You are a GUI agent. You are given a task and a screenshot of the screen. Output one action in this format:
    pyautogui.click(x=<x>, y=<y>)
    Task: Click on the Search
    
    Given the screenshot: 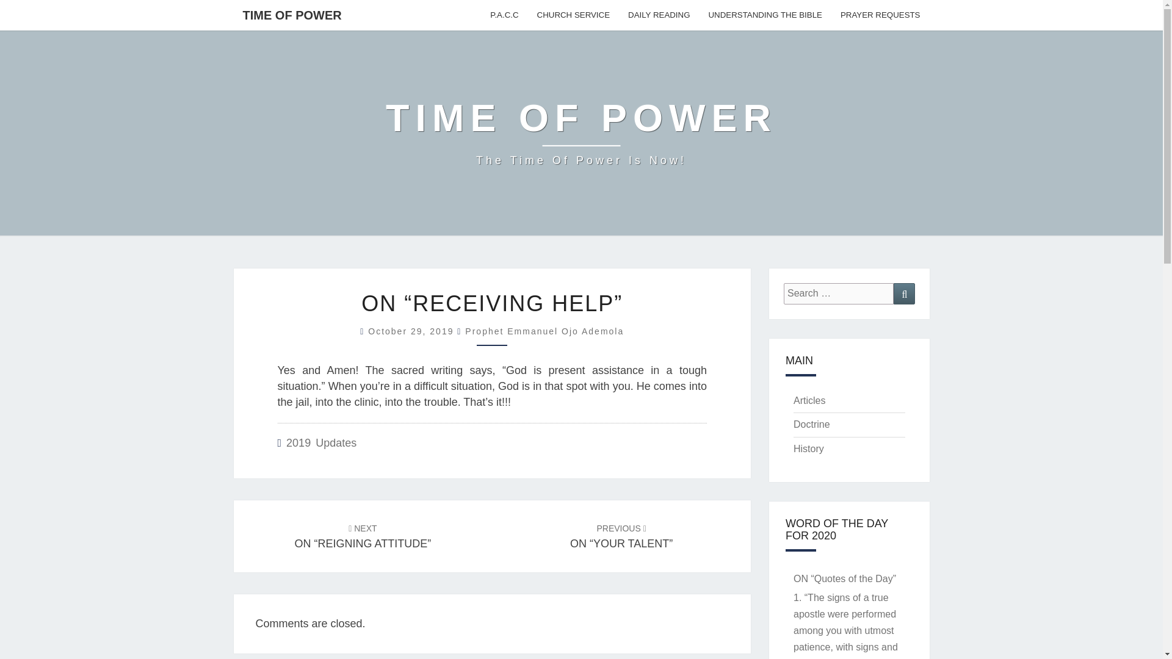 What is the action you would take?
    pyautogui.click(x=904, y=293)
    